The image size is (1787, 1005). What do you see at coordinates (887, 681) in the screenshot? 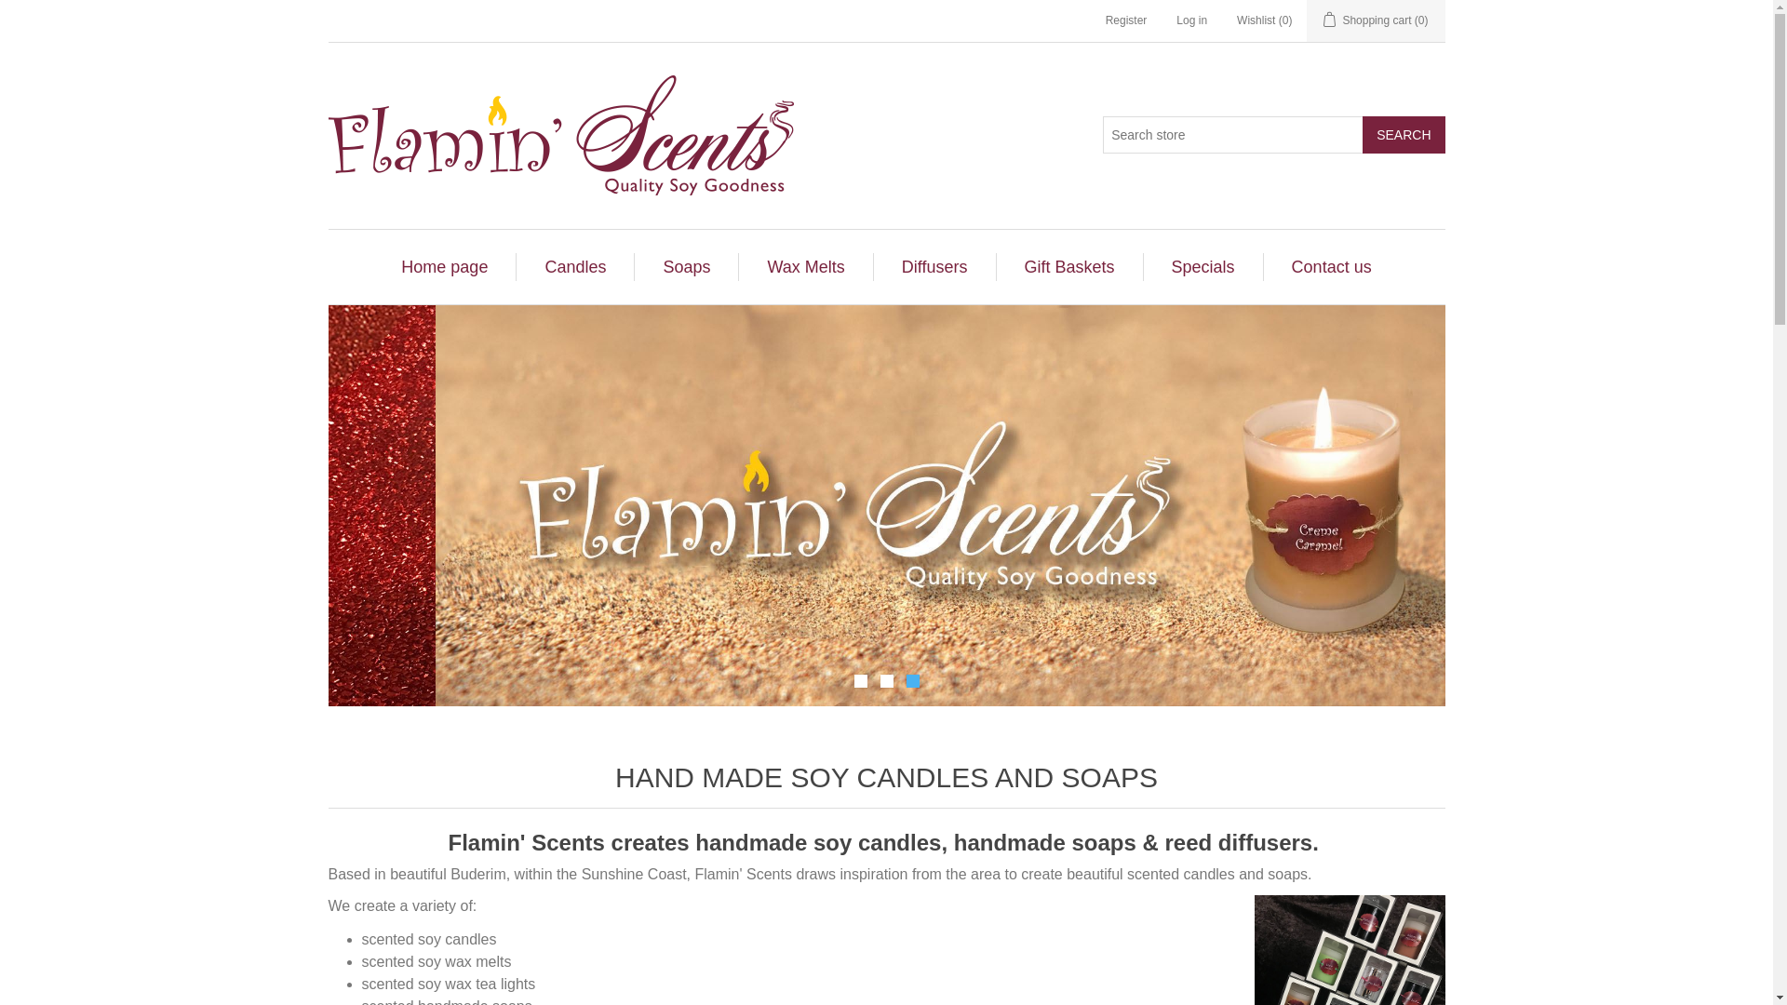
I see `2` at bounding box center [887, 681].